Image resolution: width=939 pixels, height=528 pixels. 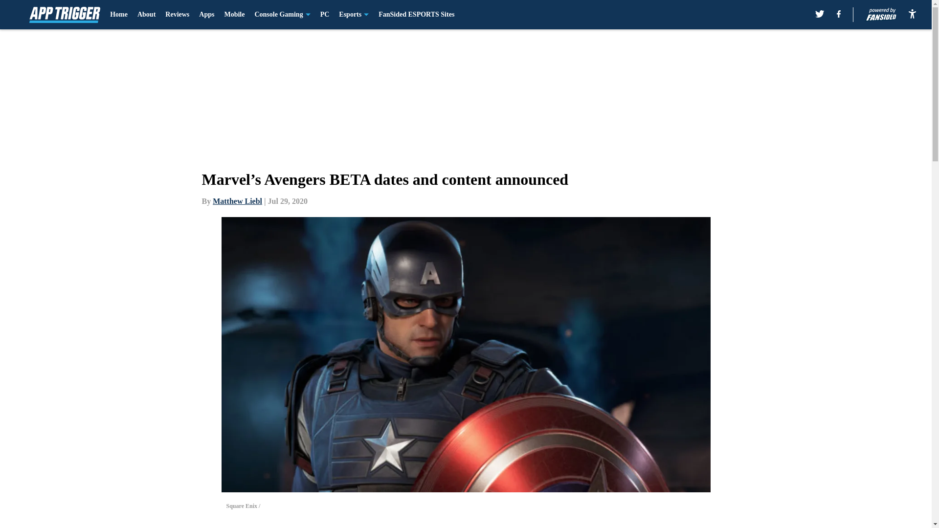 I want to click on Apps, so click(x=206, y=15).